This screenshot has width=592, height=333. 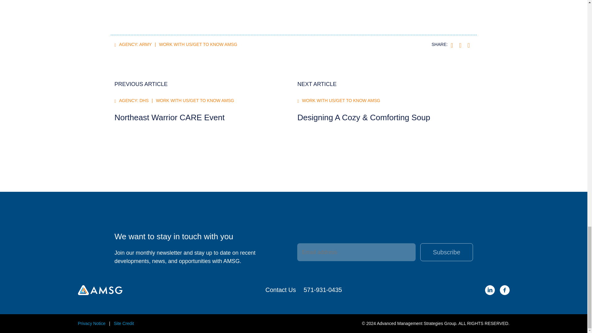 I want to click on View Tag, so click(x=198, y=44).